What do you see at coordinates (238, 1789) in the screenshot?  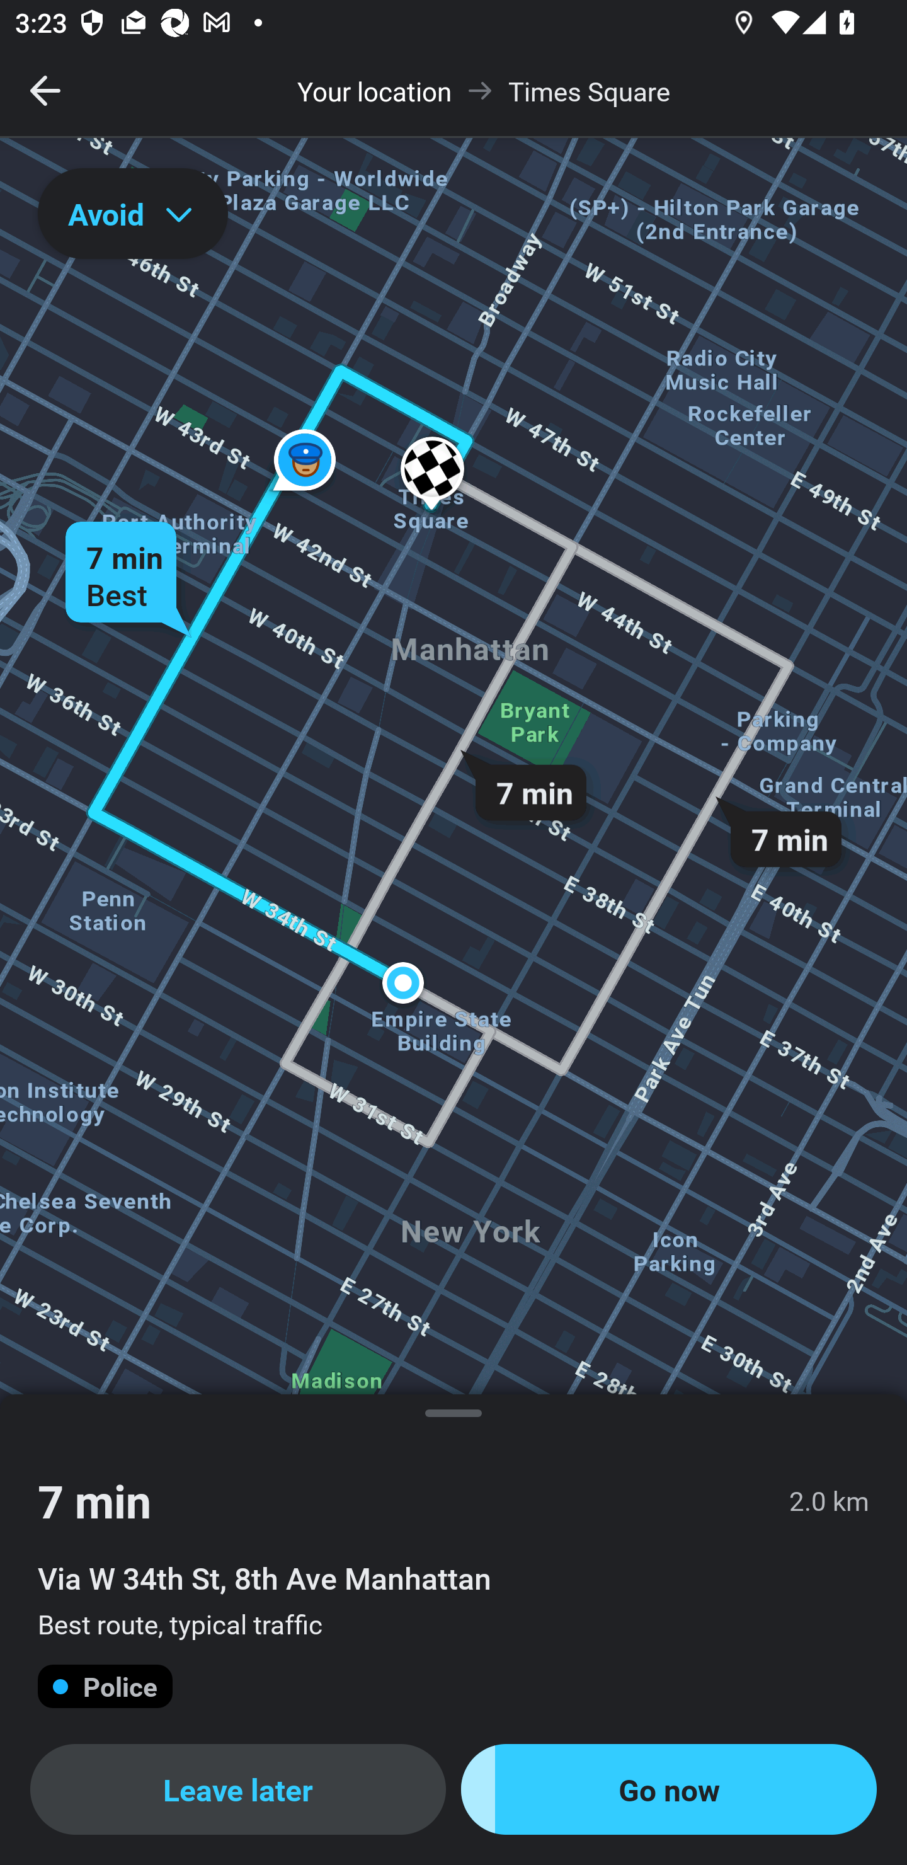 I see `Leave later` at bounding box center [238, 1789].